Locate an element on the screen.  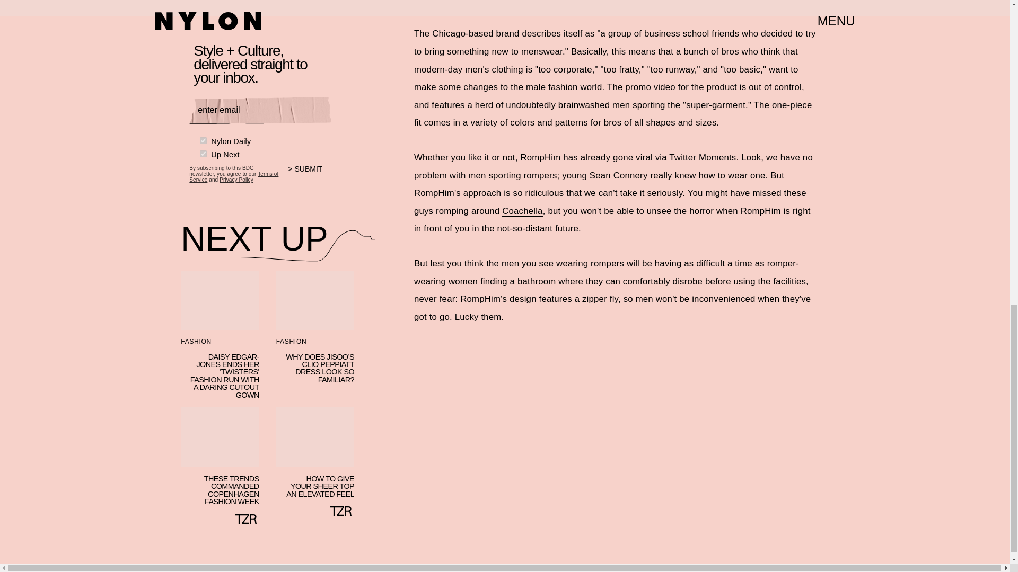
Coachella is located at coordinates (522, 211).